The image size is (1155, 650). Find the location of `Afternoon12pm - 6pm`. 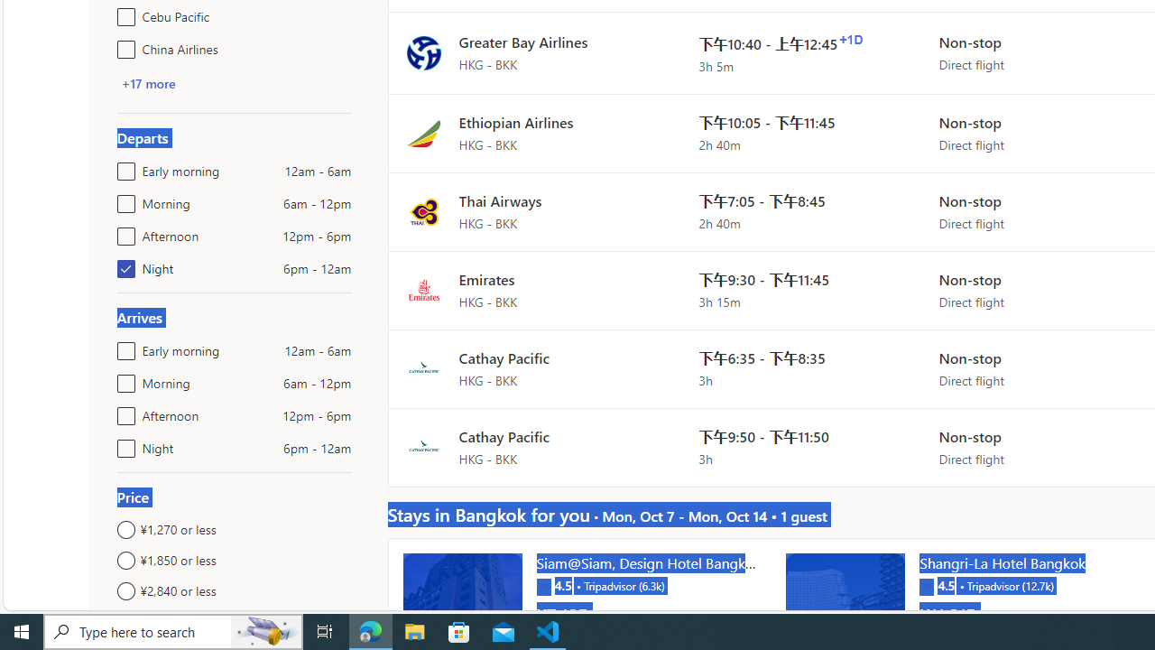

Afternoon12pm - 6pm is located at coordinates (123, 412).